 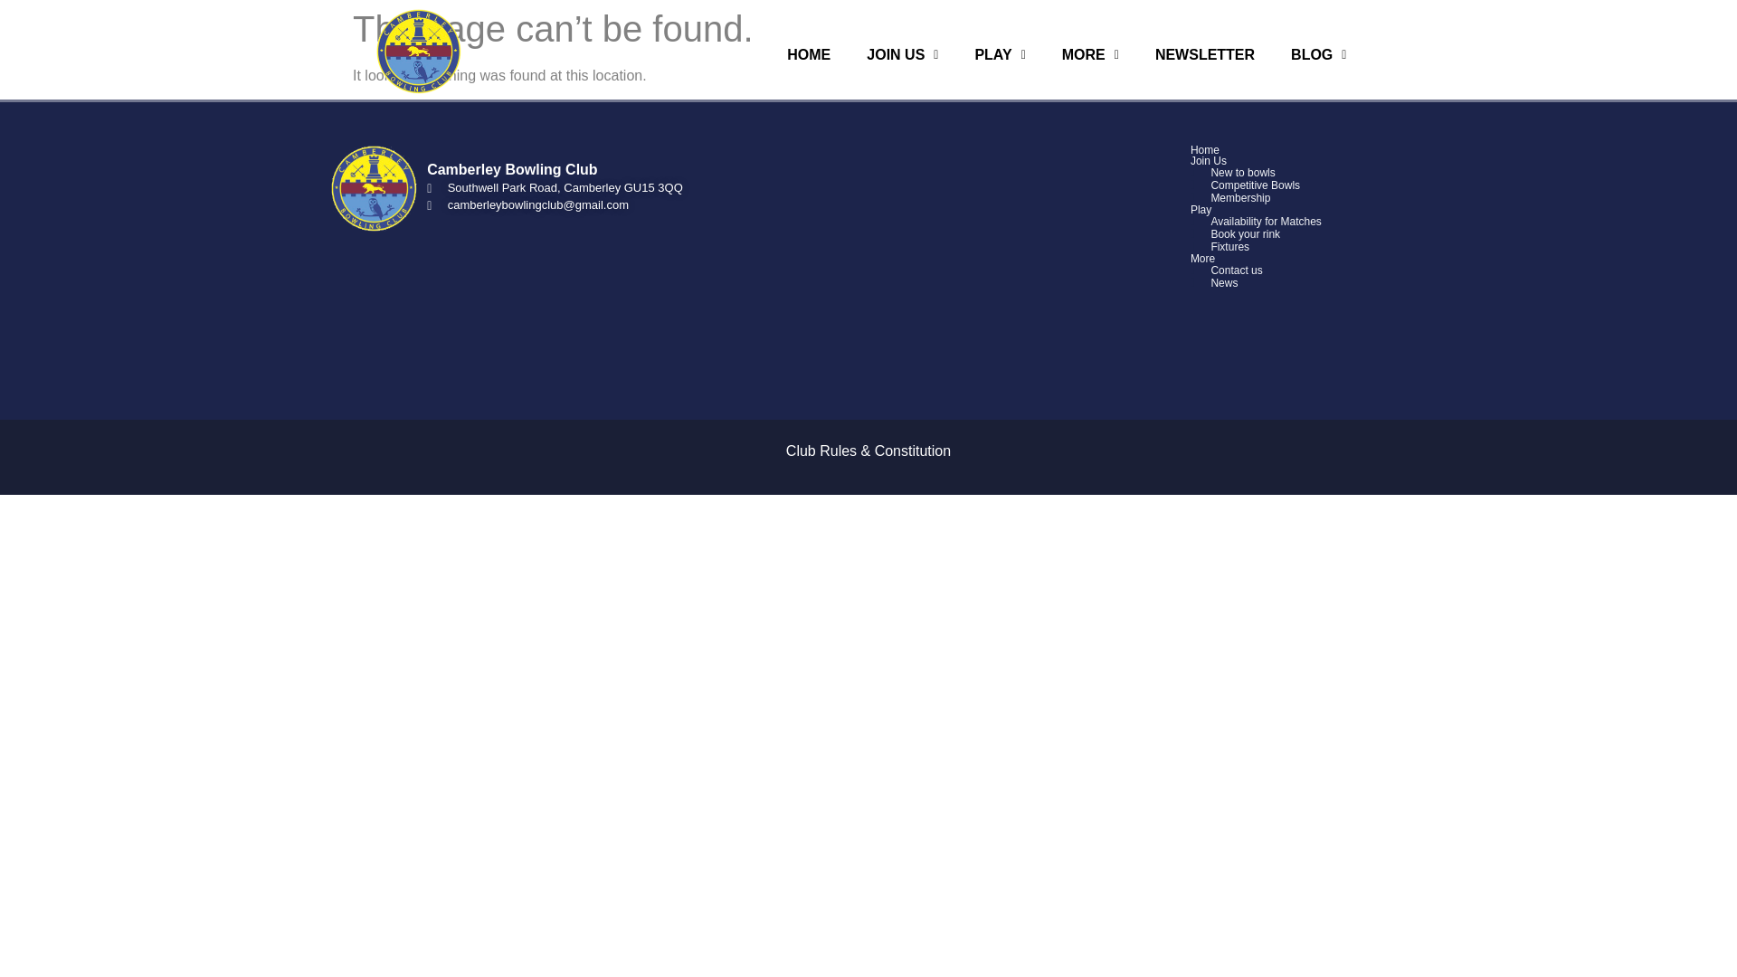 What do you see at coordinates (1326, 246) in the screenshot?
I see `Fixtures` at bounding box center [1326, 246].